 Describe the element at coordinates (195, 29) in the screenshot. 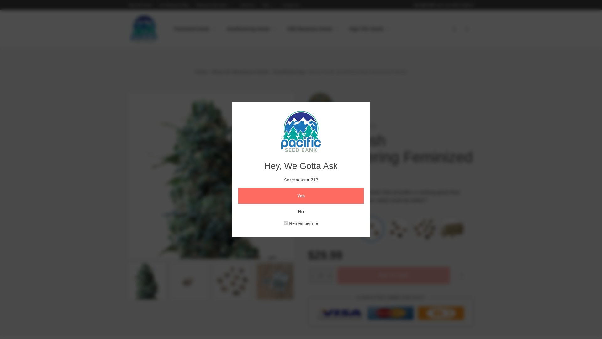

I see `Feminized Seeds` at that location.